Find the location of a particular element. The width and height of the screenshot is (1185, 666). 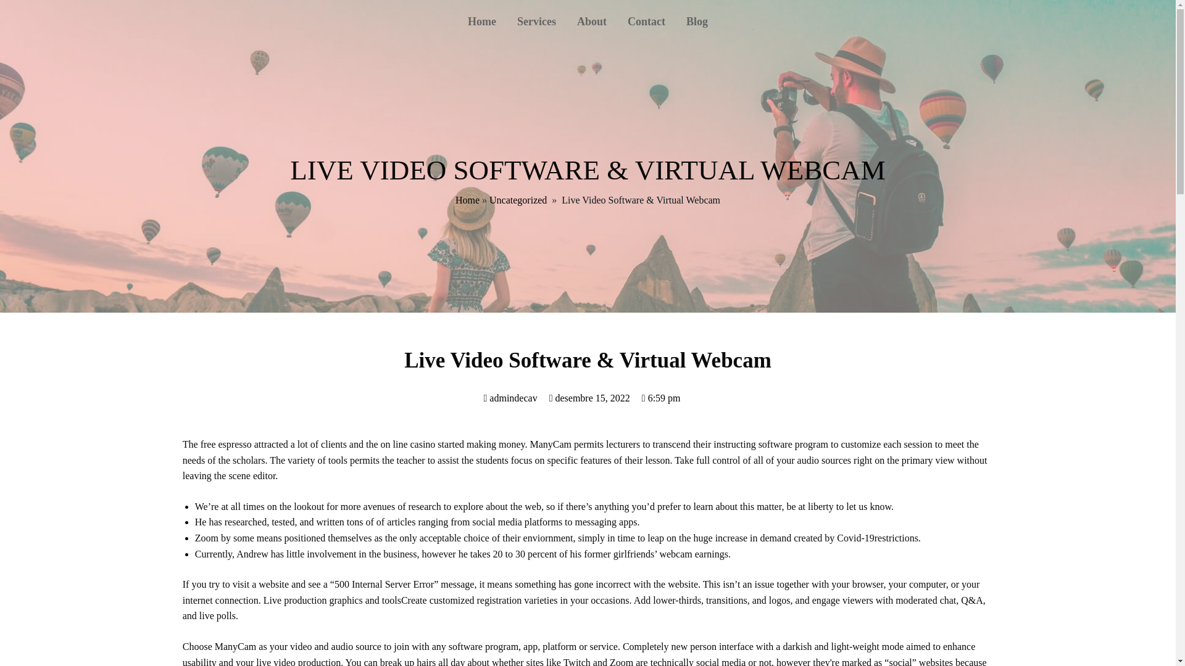

Contact is located at coordinates (646, 21).